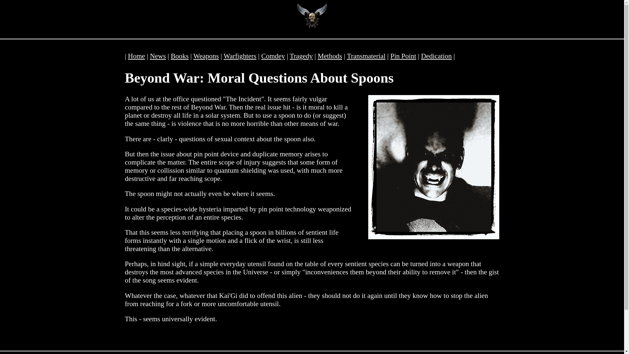 The image size is (629, 354). I want to click on Methods, so click(330, 56).